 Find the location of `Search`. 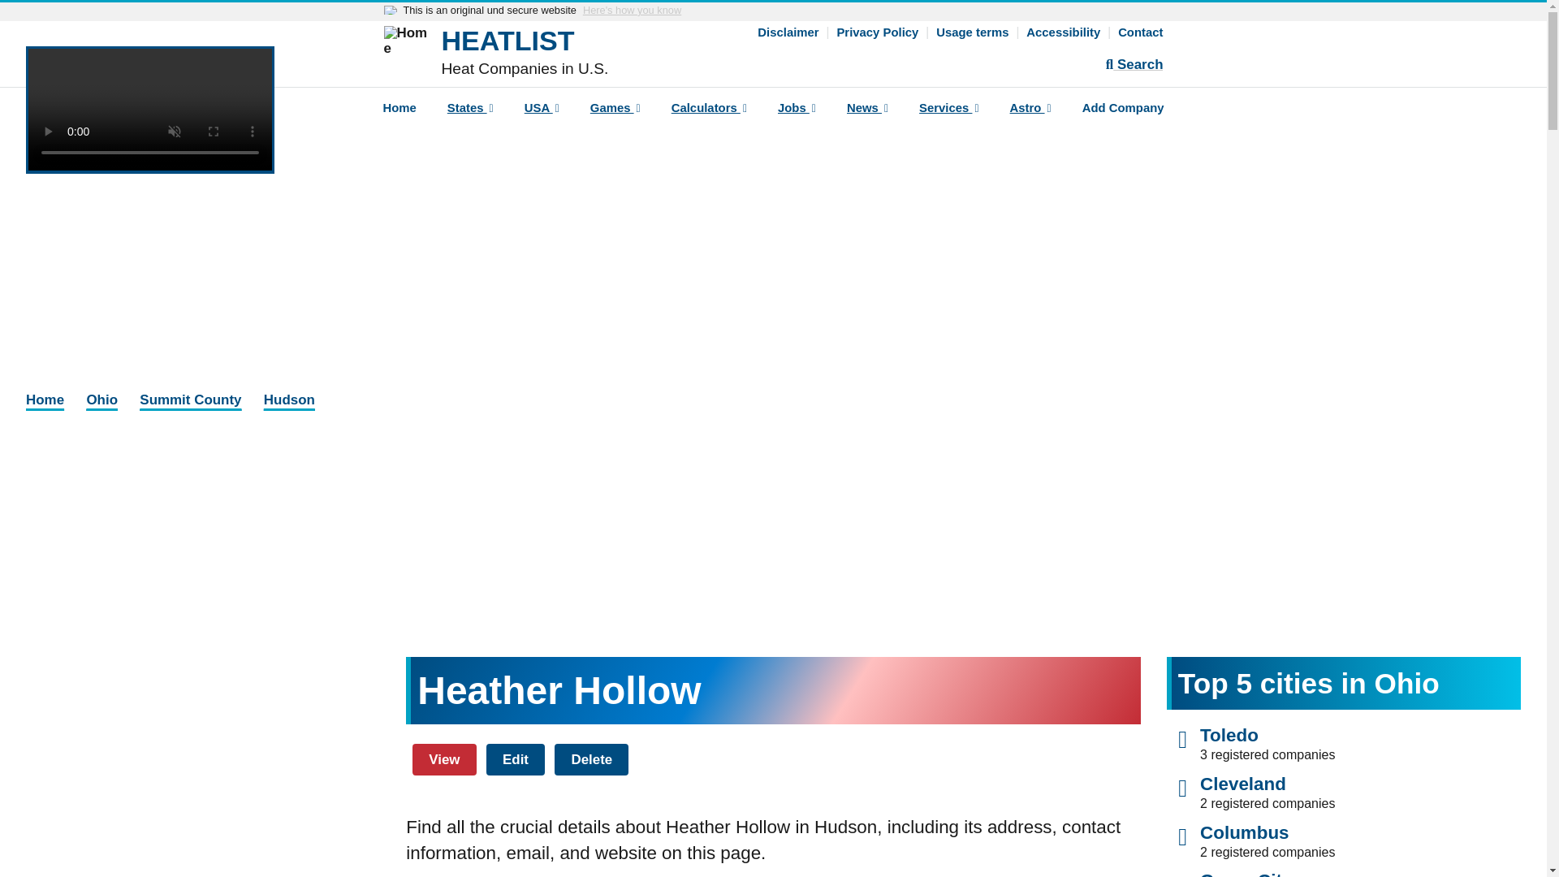

Search is located at coordinates (1134, 65).